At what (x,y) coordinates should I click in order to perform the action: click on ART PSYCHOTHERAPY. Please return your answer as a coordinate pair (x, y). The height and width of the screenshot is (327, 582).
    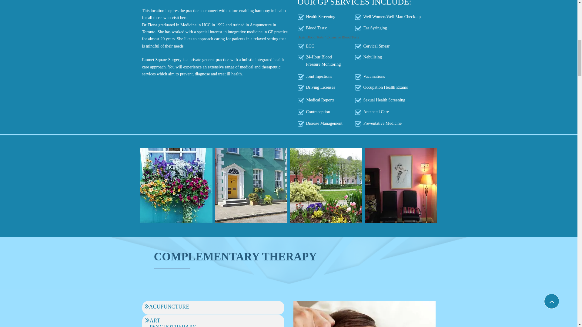
    Looking at the image, I should click on (173, 323).